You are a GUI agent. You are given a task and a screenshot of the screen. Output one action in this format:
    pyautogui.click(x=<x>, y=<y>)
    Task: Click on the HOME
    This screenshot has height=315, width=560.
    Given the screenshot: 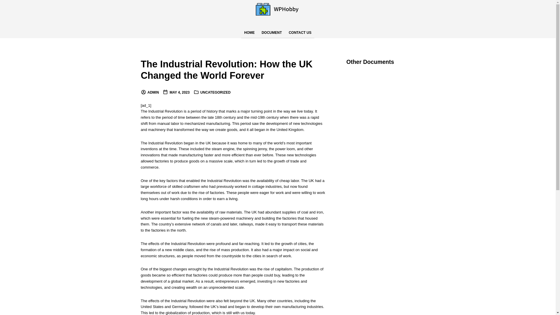 What is the action you would take?
    pyautogui.click(x=249, y=33)
    